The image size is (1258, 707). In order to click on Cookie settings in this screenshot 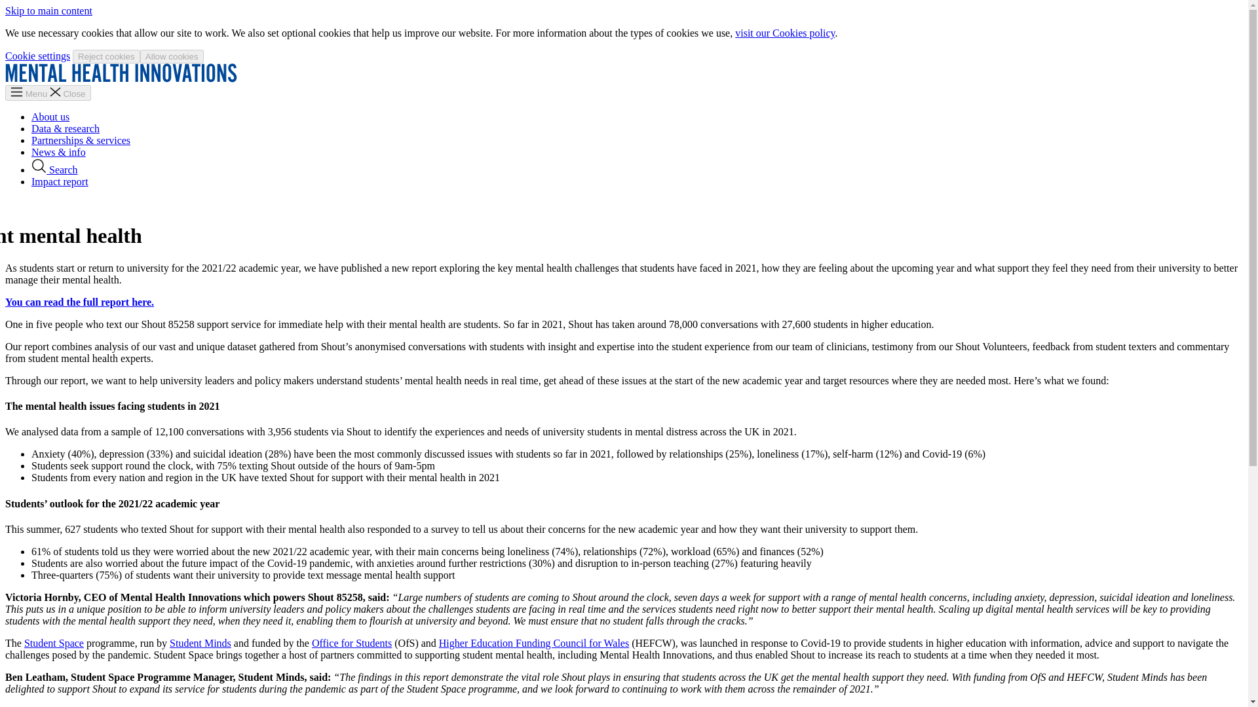, I will do `click(37, 55)`.